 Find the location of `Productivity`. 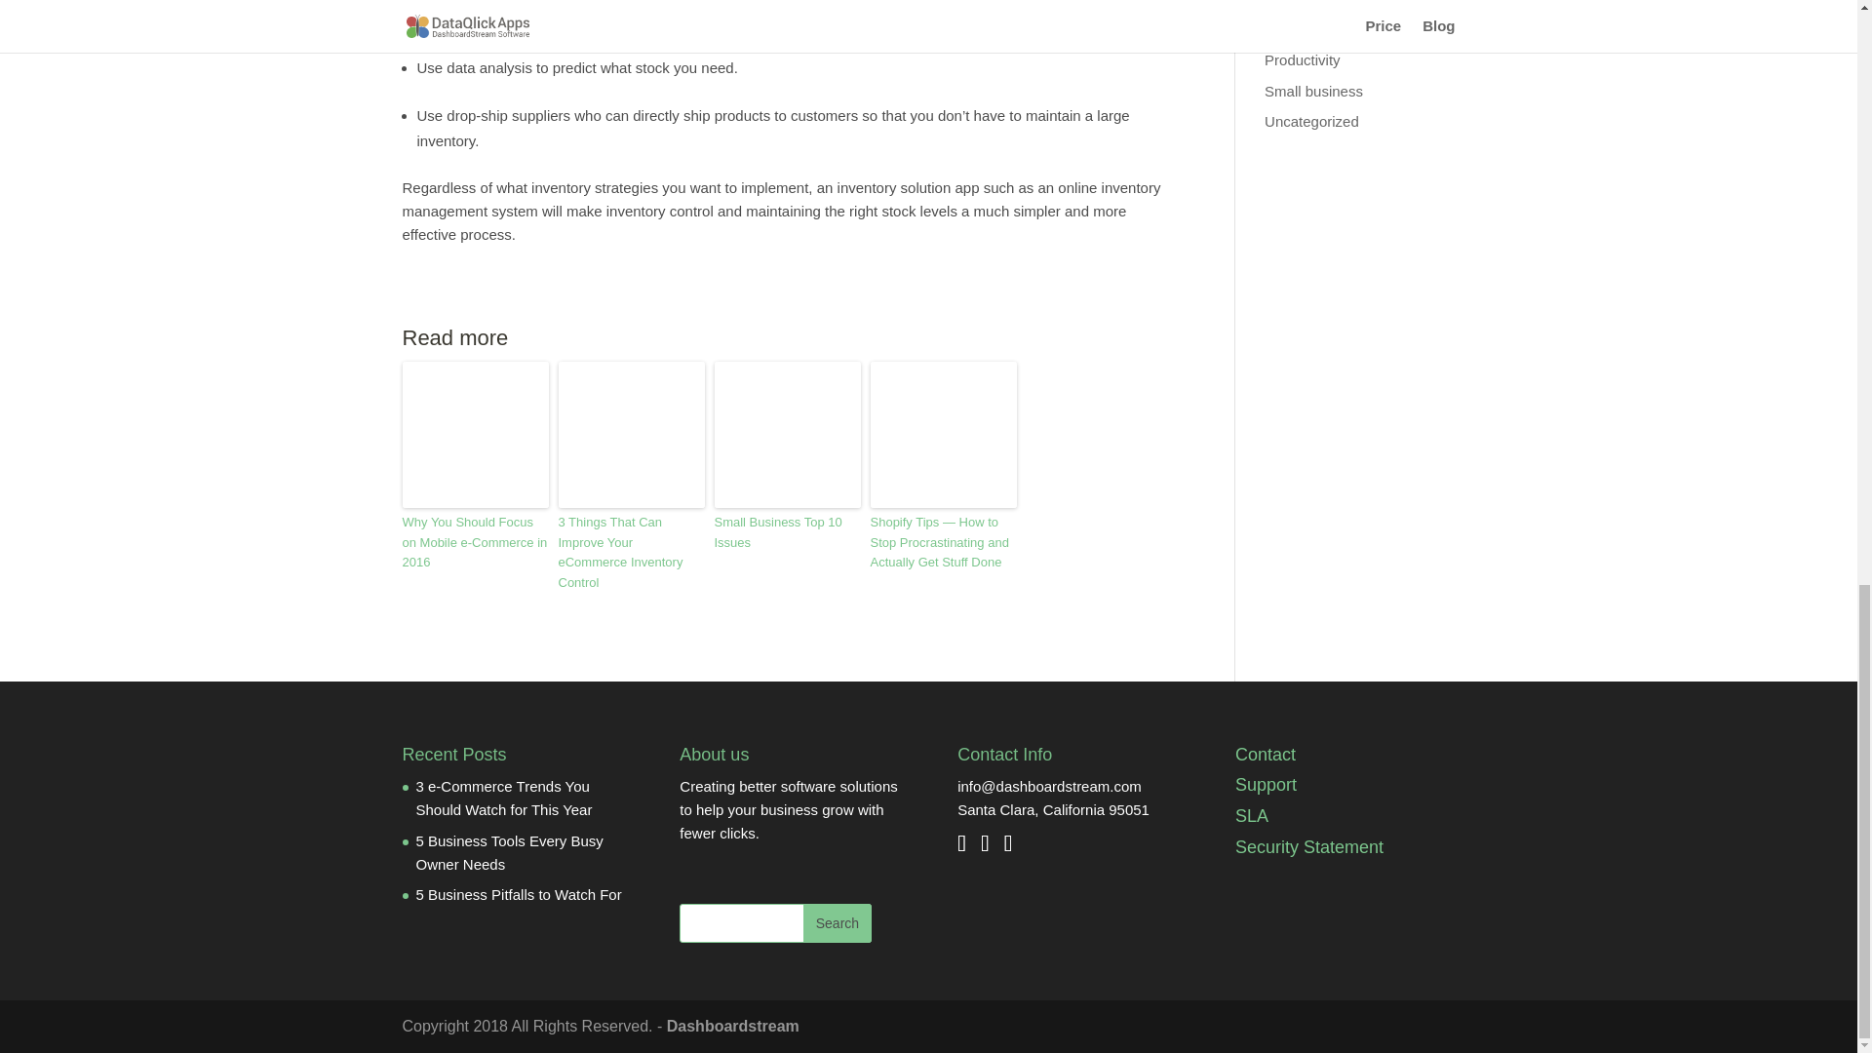

Productivity is located at coordinates (1303, 59).